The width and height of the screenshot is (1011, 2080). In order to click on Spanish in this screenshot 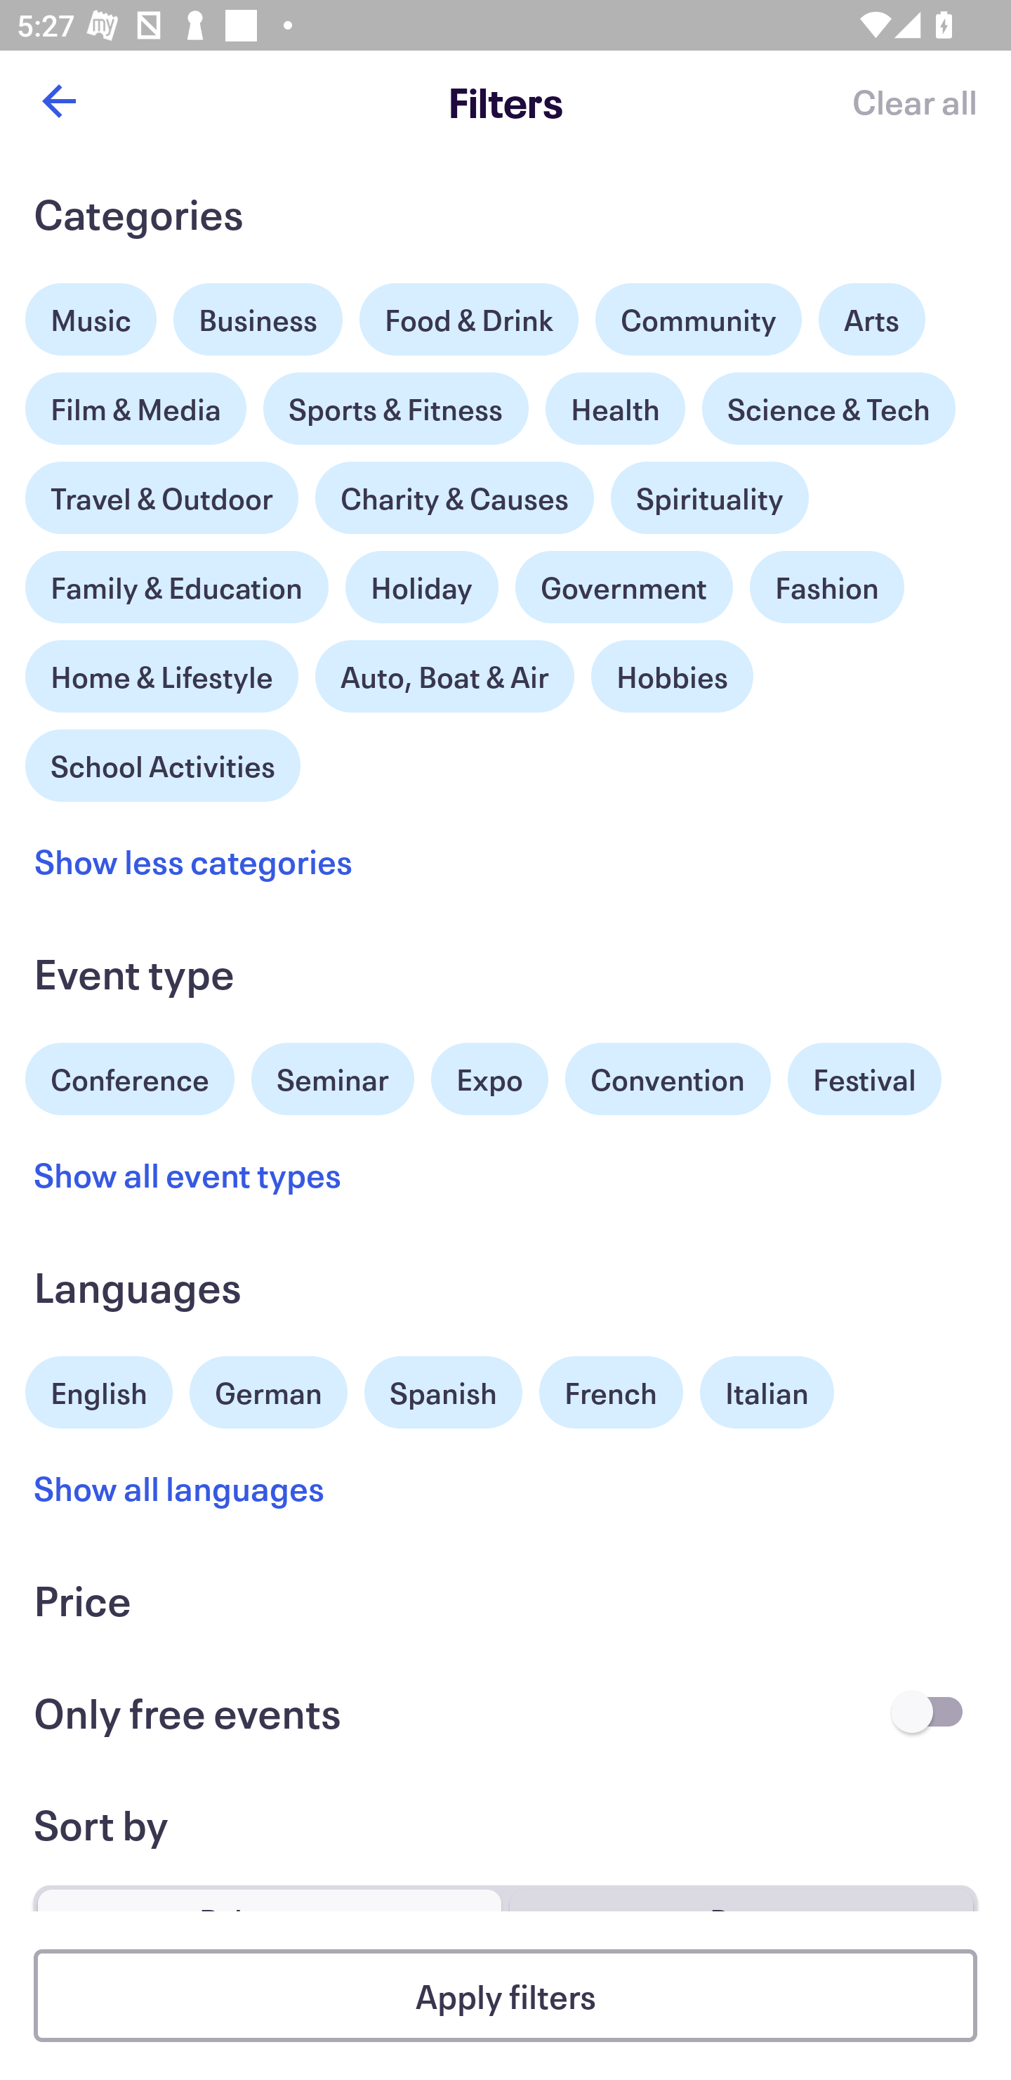, I will do `click(443, 1393)`.